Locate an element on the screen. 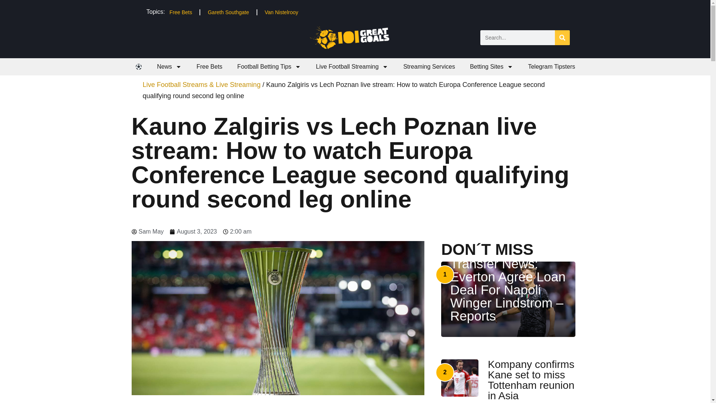 The height and width of the screenshot is (403, 716). Van Nistelrooy is located at coordinates (281, 12).